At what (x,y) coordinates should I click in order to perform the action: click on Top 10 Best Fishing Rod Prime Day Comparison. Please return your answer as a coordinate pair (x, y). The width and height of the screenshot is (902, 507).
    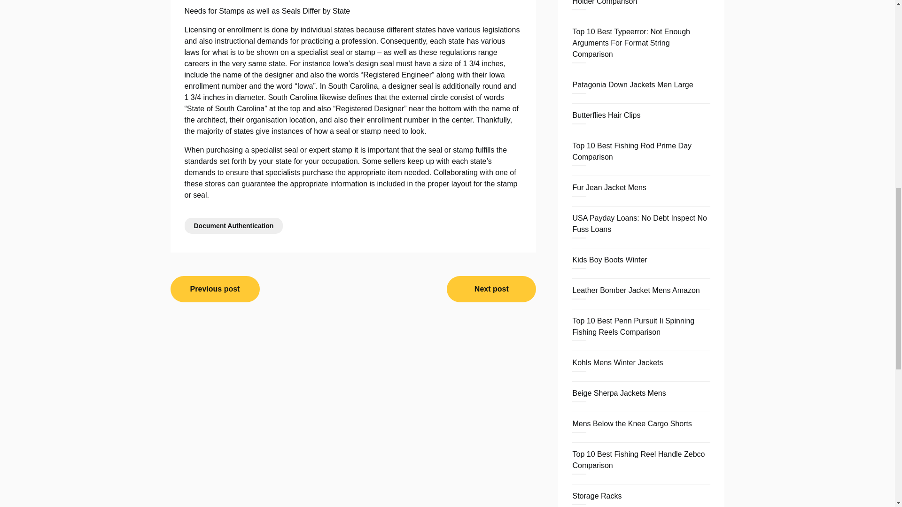
    Looking at the image, I should click on (631, 151).